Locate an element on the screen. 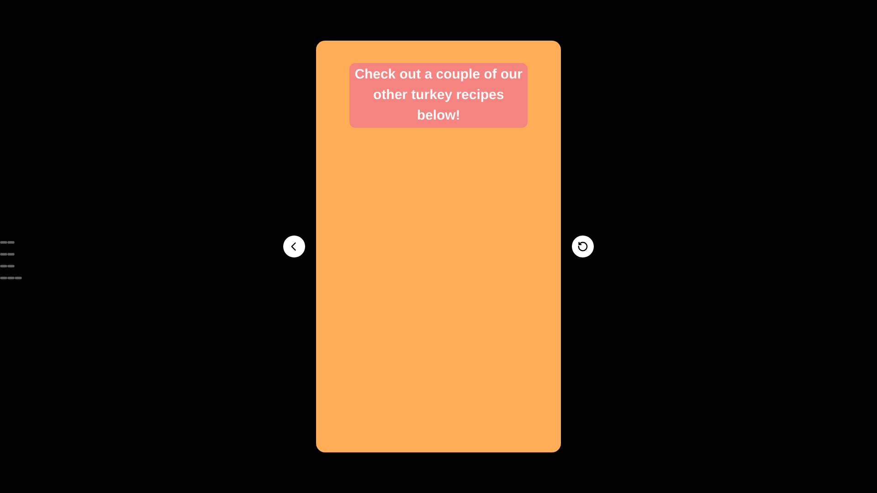  EASY TURKEY TETRAZZINI is located at coordinates (438, 151).